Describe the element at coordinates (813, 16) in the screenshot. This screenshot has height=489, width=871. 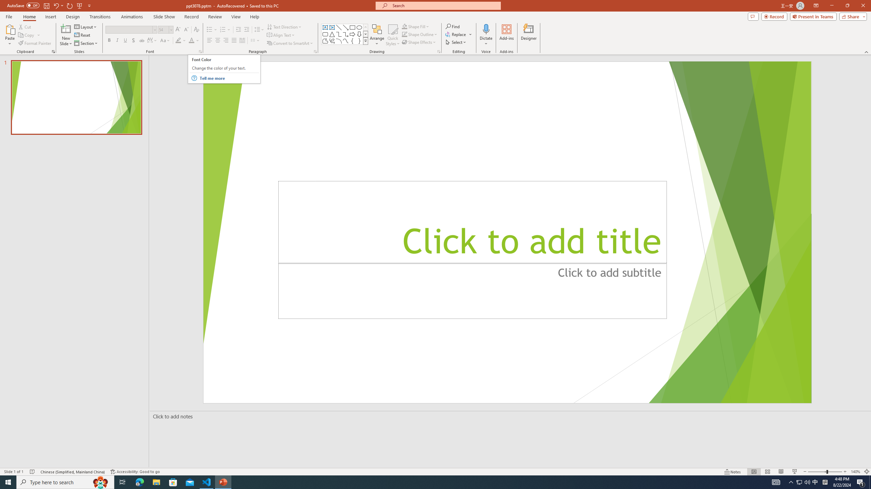
I see `Present in Teams` at that location.